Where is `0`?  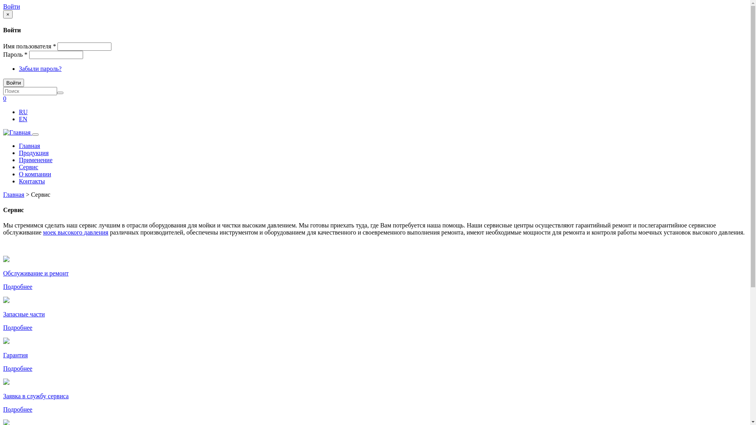 0 is located at coordinates (5, 98).